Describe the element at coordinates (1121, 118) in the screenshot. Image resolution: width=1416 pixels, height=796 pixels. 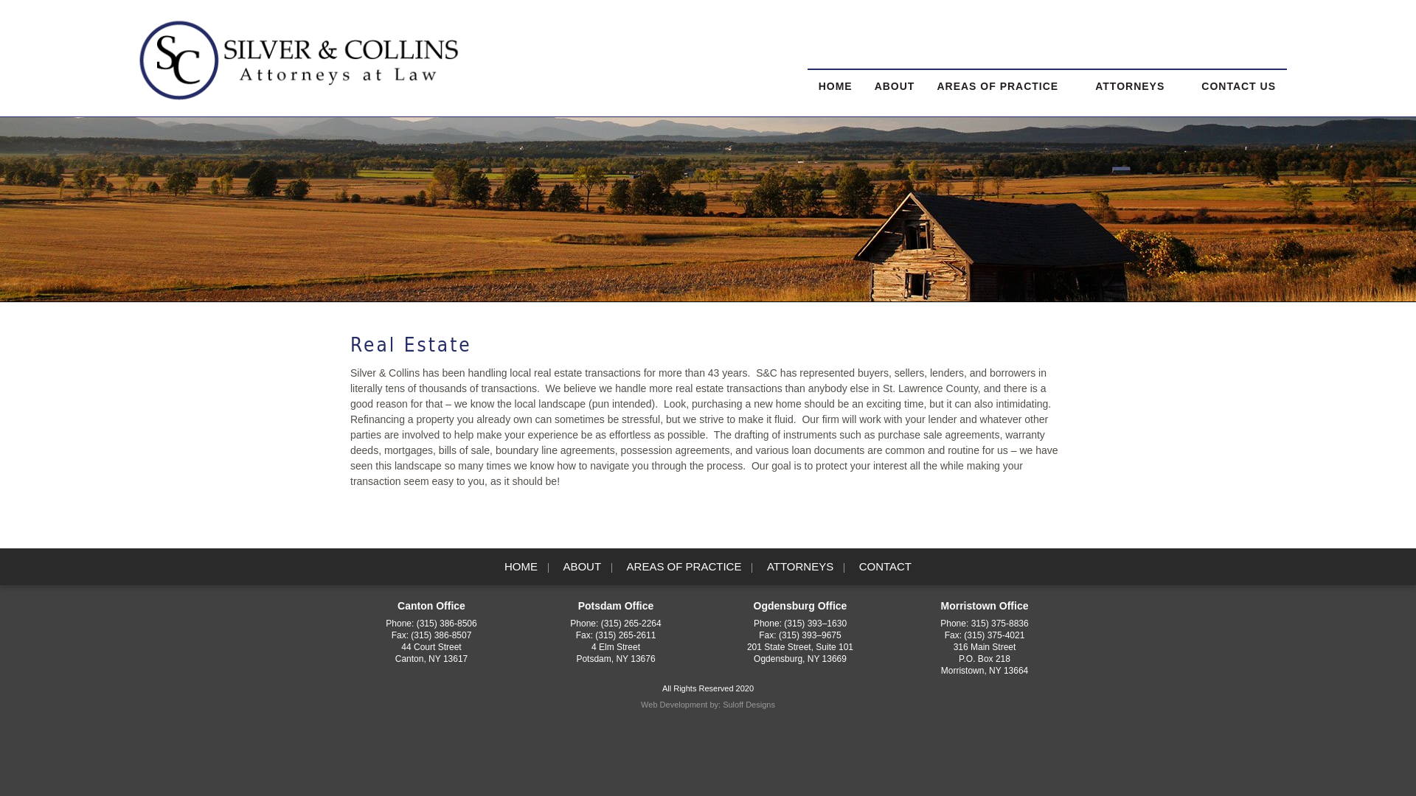
I see `JOHN K. COLLINS` at that location.